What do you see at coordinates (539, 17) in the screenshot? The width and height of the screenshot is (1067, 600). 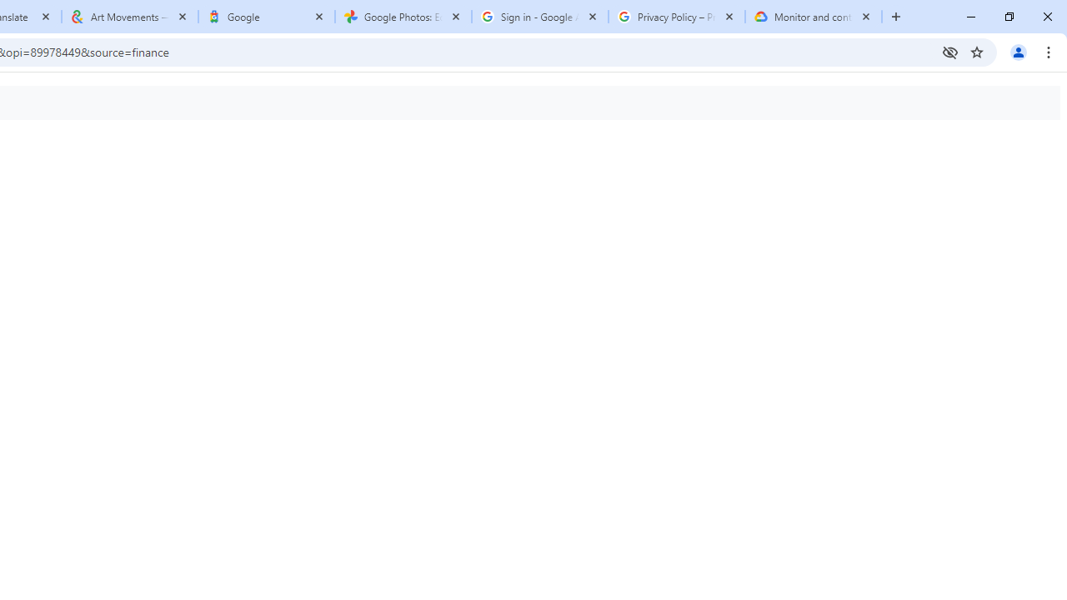 I see `Sign in - Google Accounts` at bounding box center [539, 17].